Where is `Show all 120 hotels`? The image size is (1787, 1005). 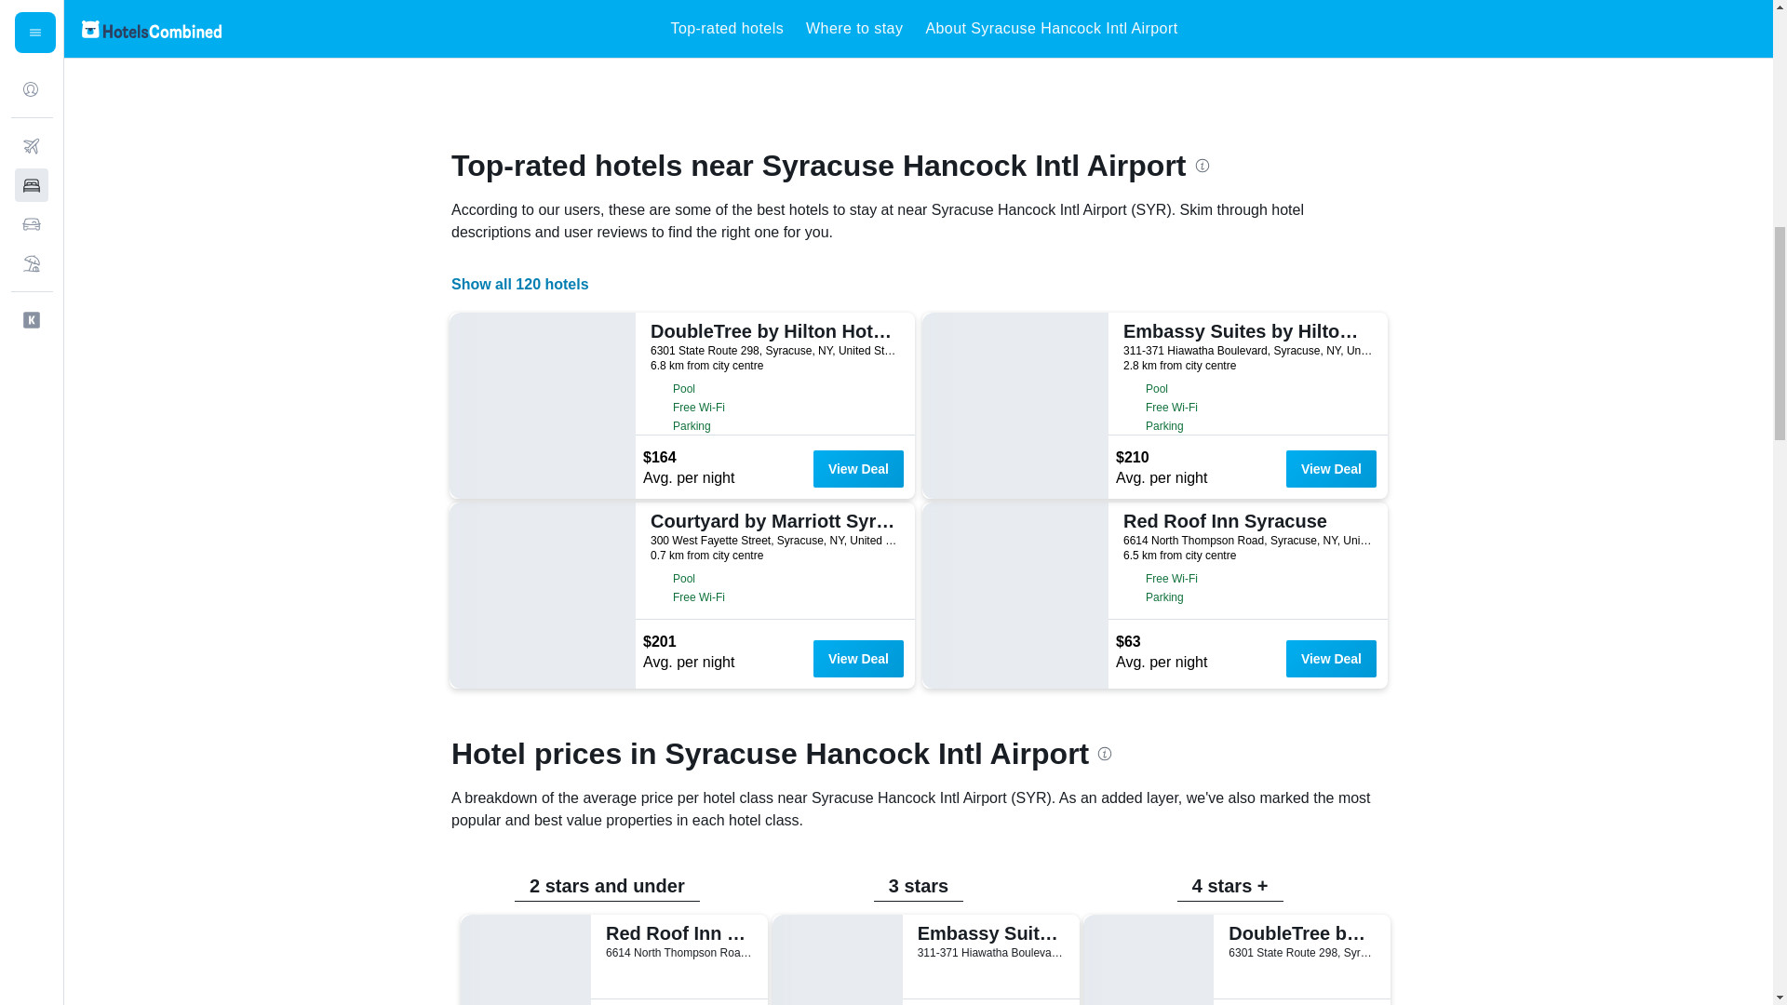
Show all 120 hotels is located at coordinates (520, 285).